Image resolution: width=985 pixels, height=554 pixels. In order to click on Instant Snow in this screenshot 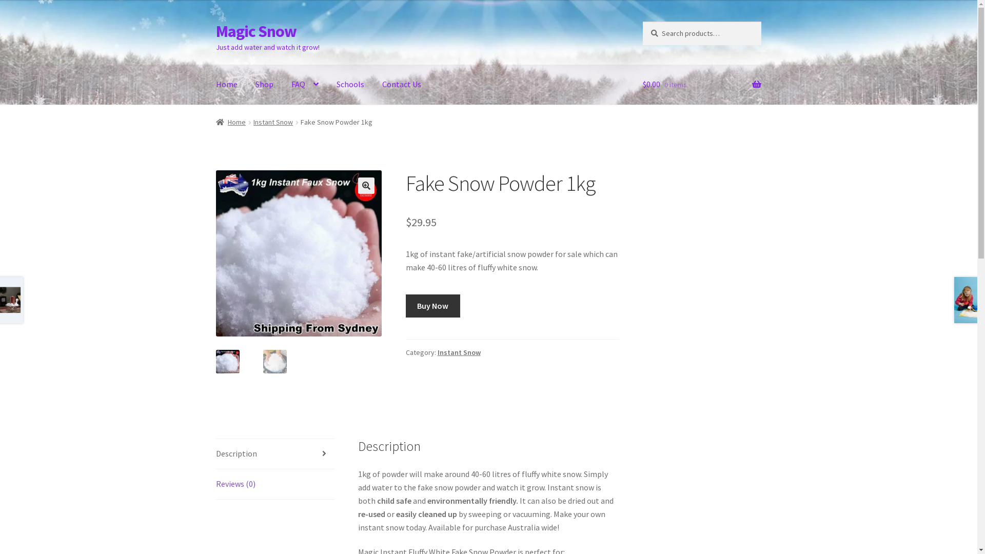, I will do `click(273, 122)`.